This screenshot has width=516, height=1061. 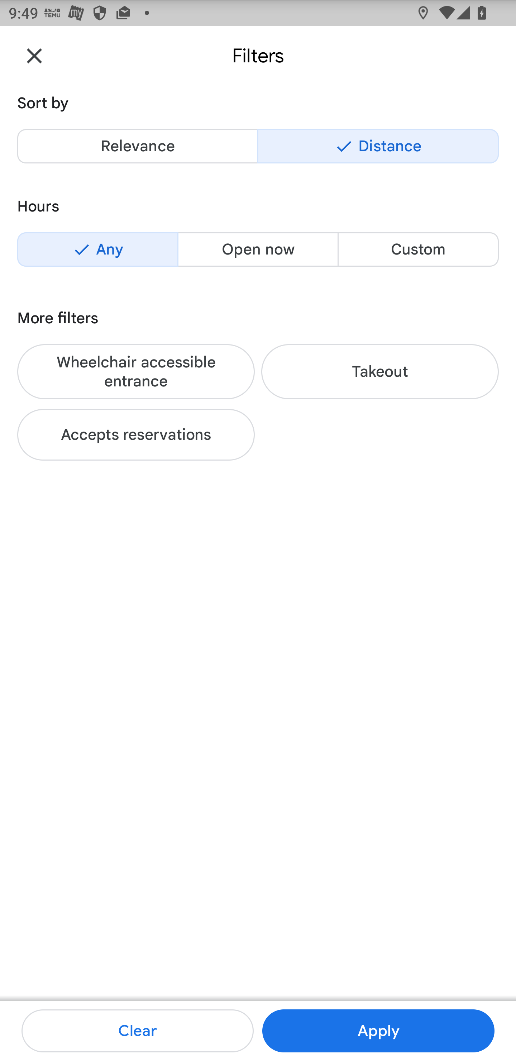 What do you see at coordinates (138, 146) in the screenshot?
I see `Relevance` at bounding box center [138, 146].